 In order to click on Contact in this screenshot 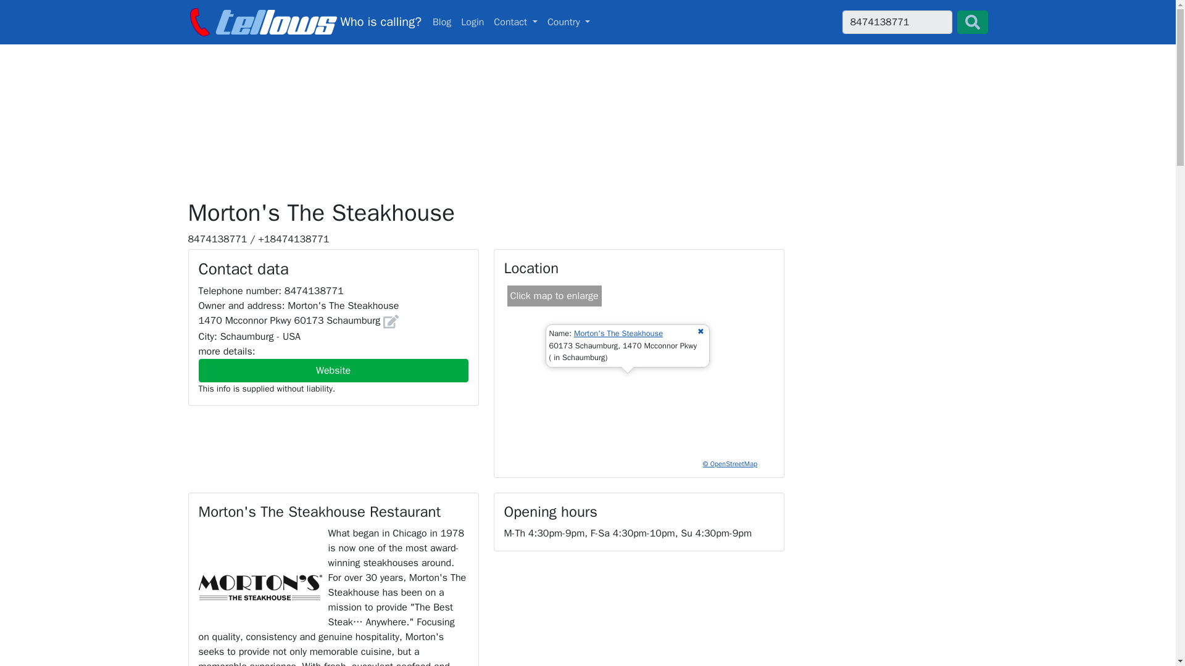, I will do `click(515, 22)`.